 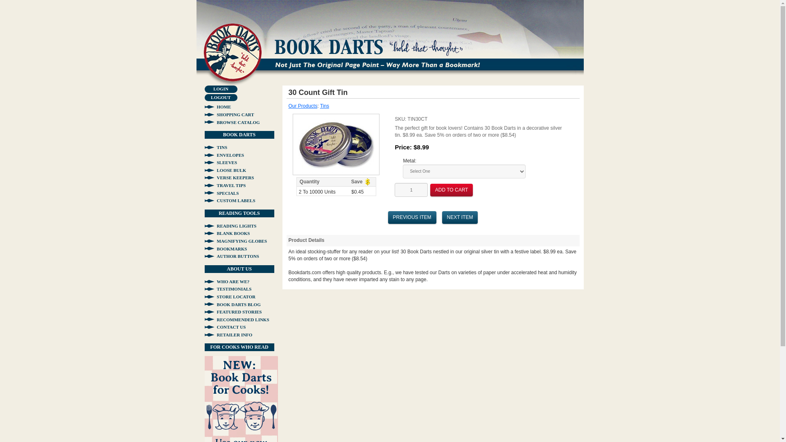 What do you see at coordinates (232, 256) in the screenshot?
I see `AUTHOR BUTTONS` at bounding box center [232, 256].